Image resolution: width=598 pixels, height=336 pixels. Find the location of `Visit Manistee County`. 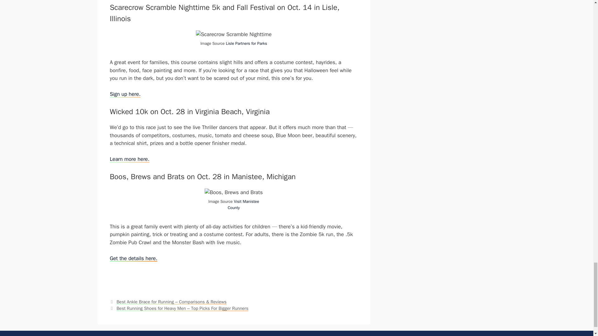

Visit Manistee County is located at coordinates (243, 205).